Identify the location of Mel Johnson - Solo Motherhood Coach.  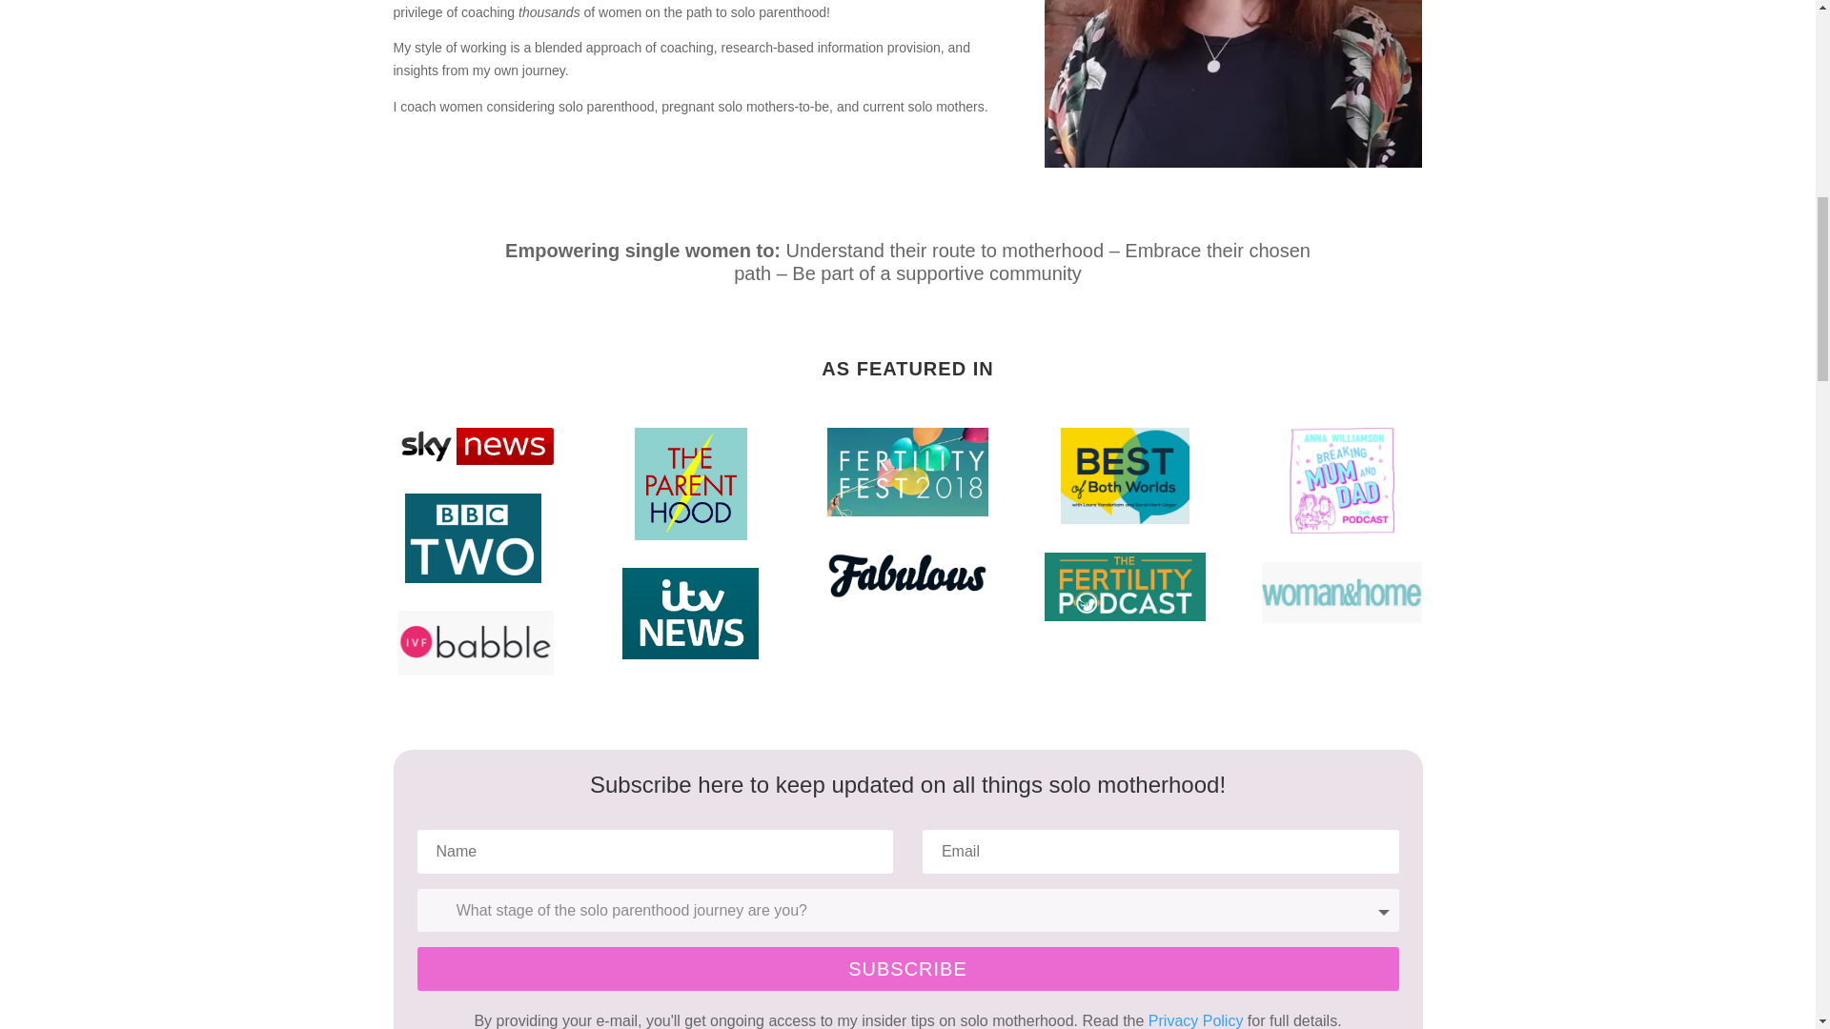
(1233, 84).